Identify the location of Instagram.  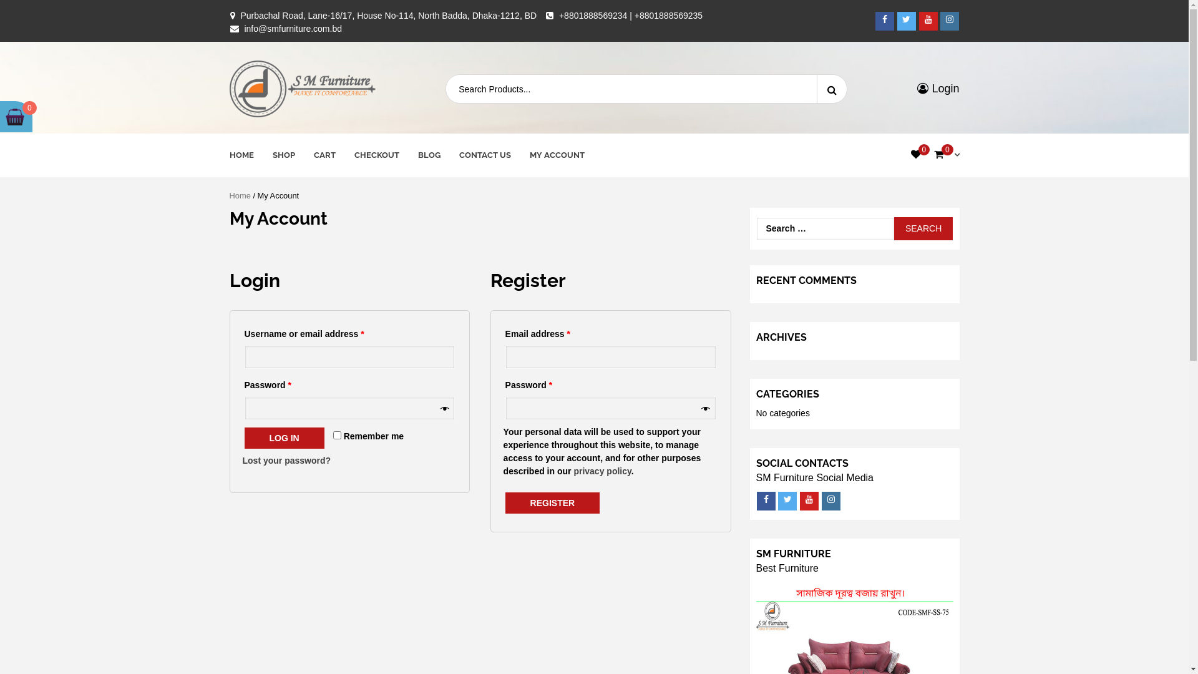
(831, 501).